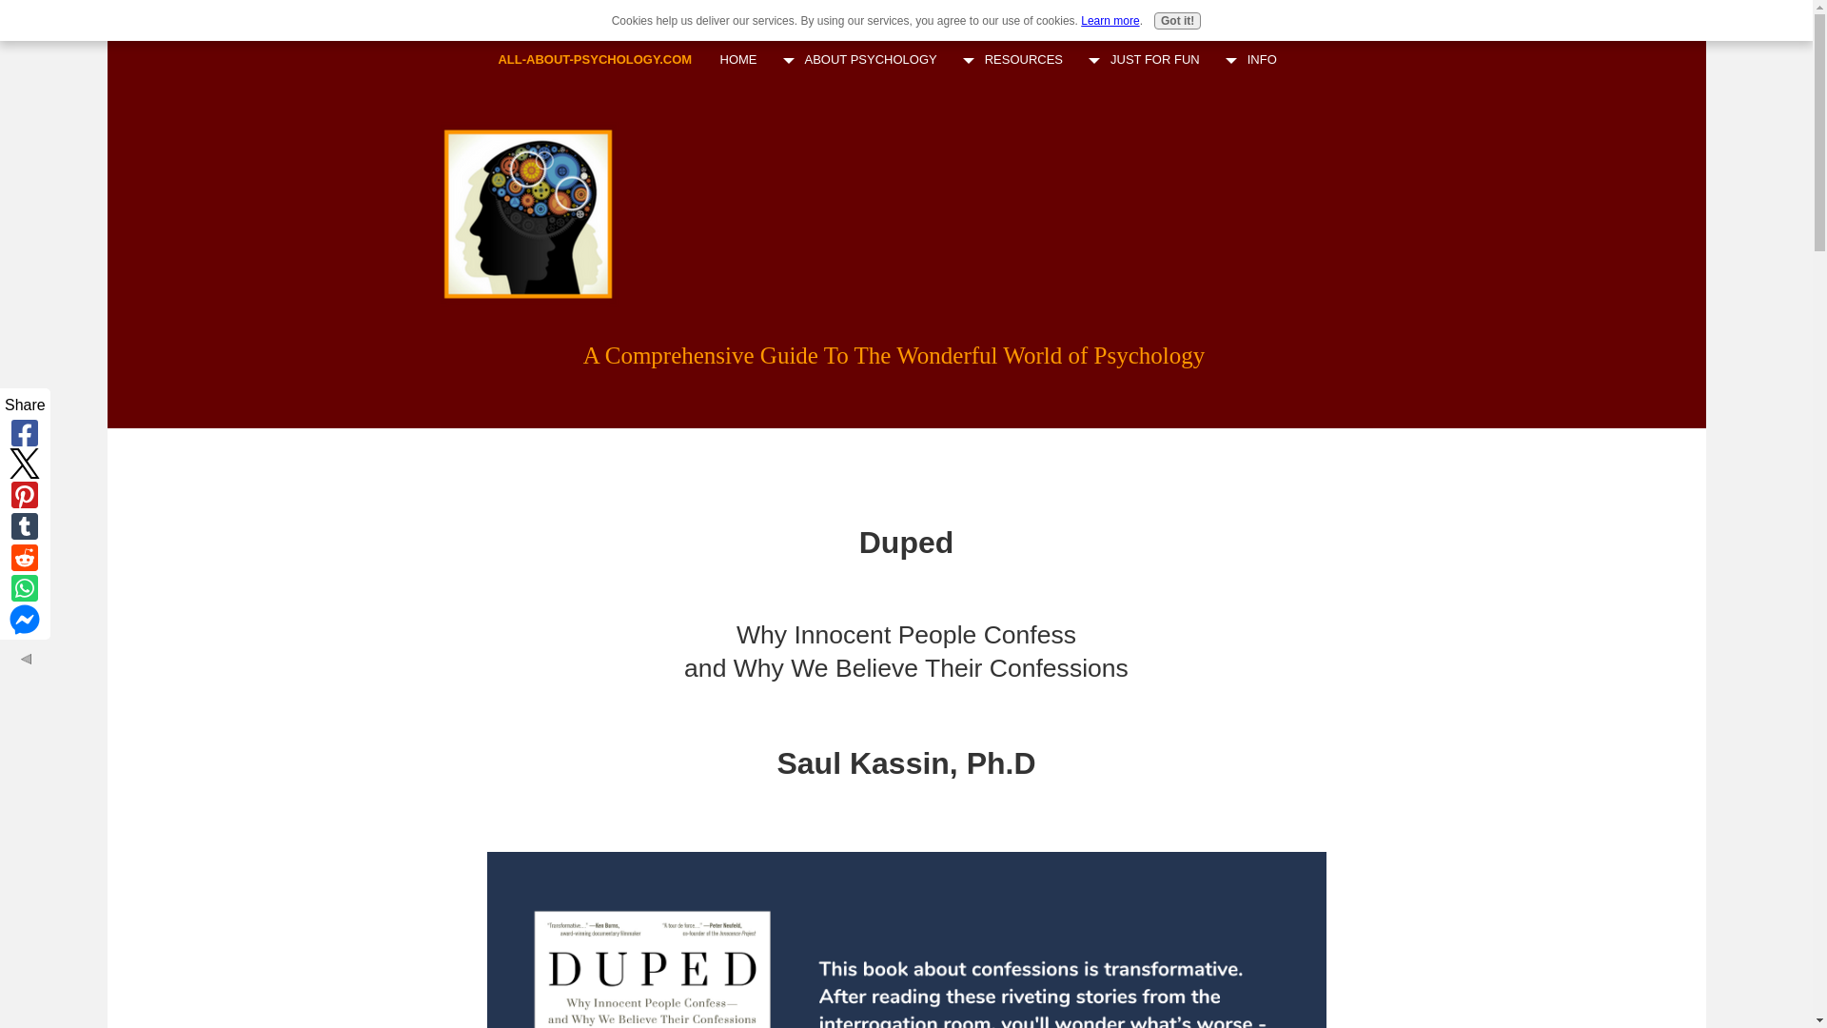  What do you see at coordinates (594, 59) in the screenshot?
I see `ALL-ABOUT-PSYCHOLOGY.COM` at bounding box center [594, 59].